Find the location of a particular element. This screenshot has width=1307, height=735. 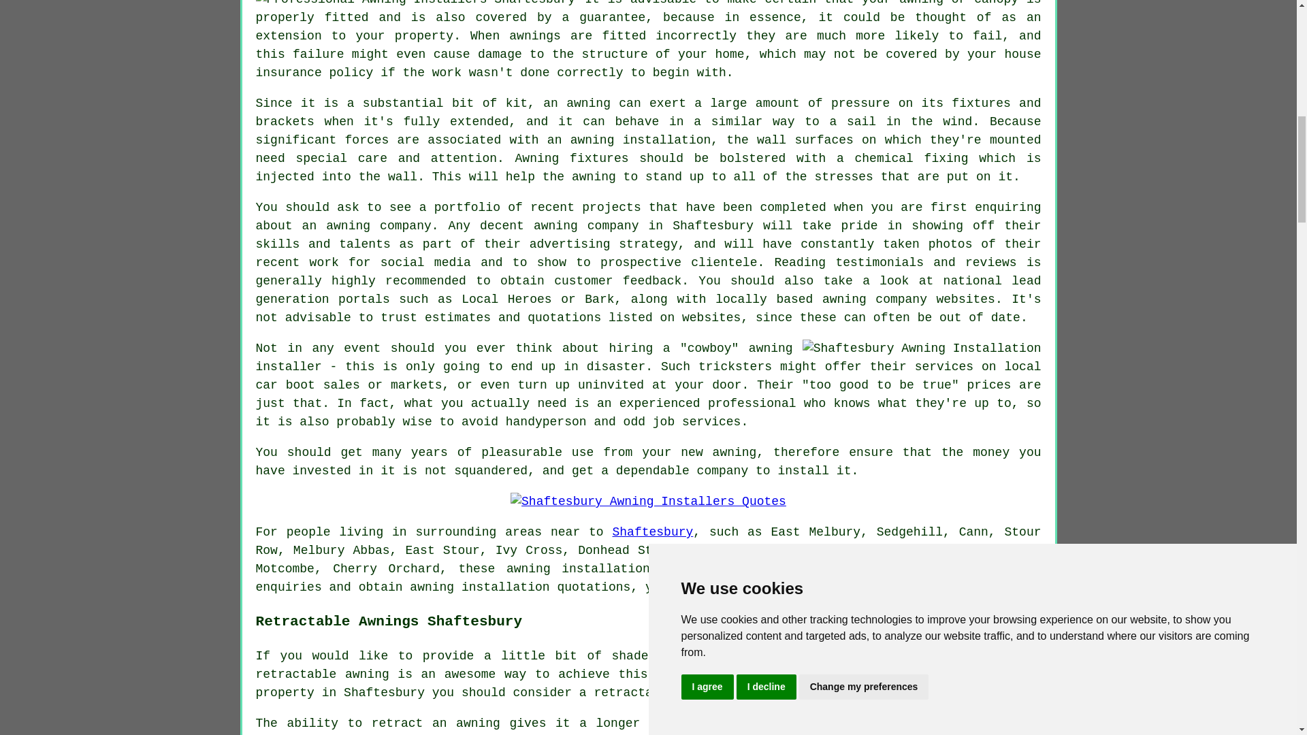

Shaftesbury Awning Installation is located at coordinates (922, 348).